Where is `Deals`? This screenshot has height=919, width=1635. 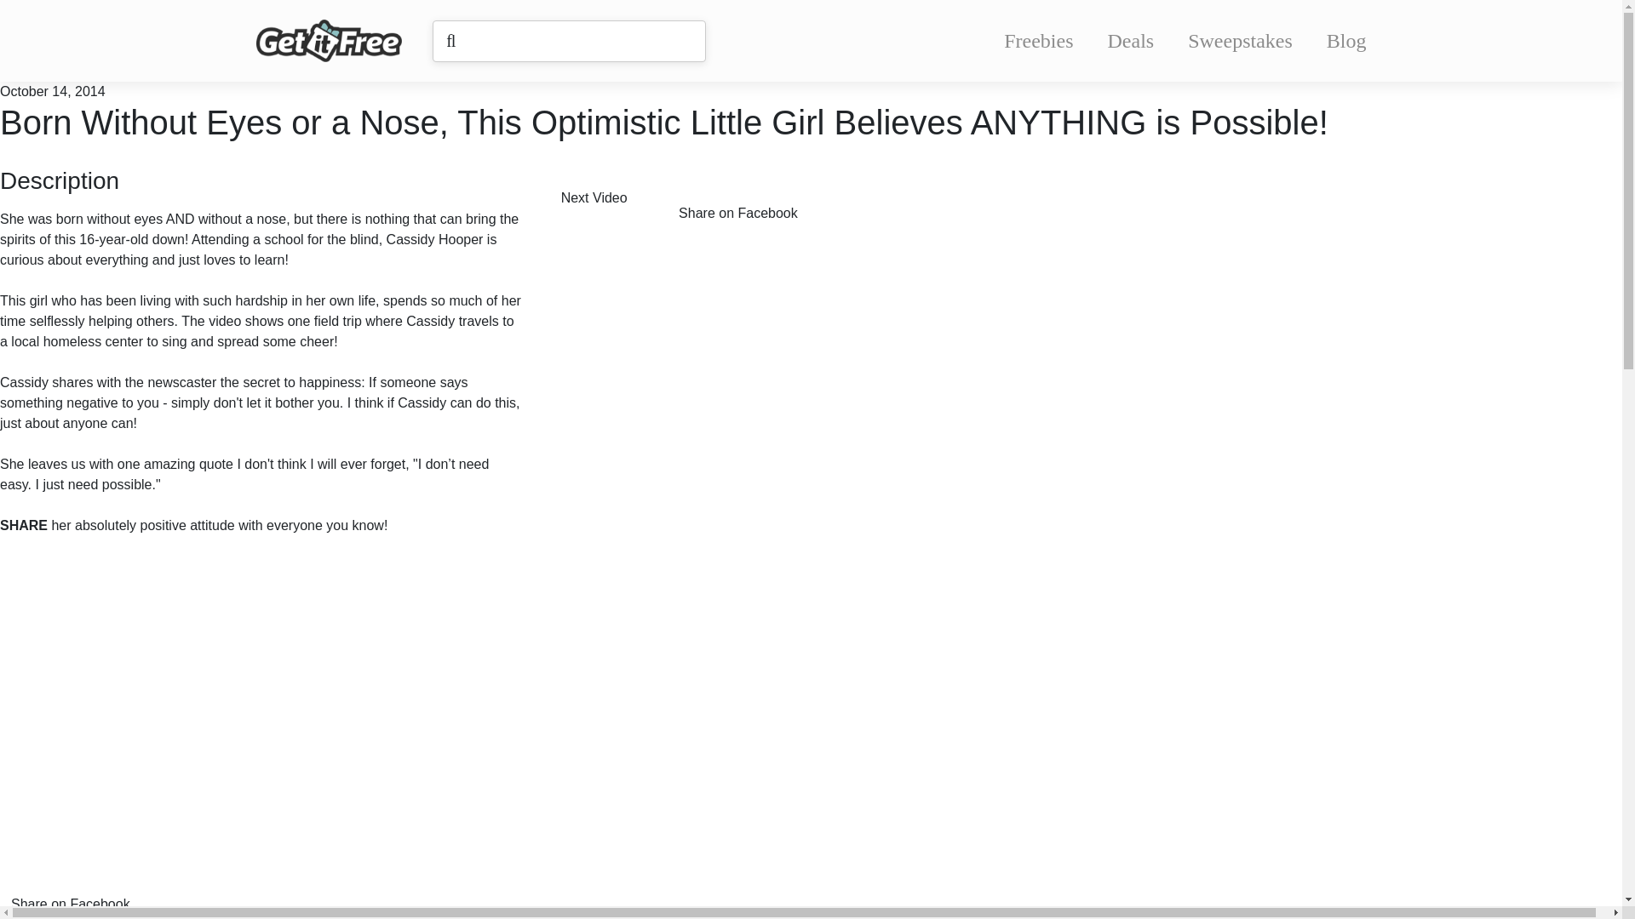
Deals is located at coordinates (1131, 40).